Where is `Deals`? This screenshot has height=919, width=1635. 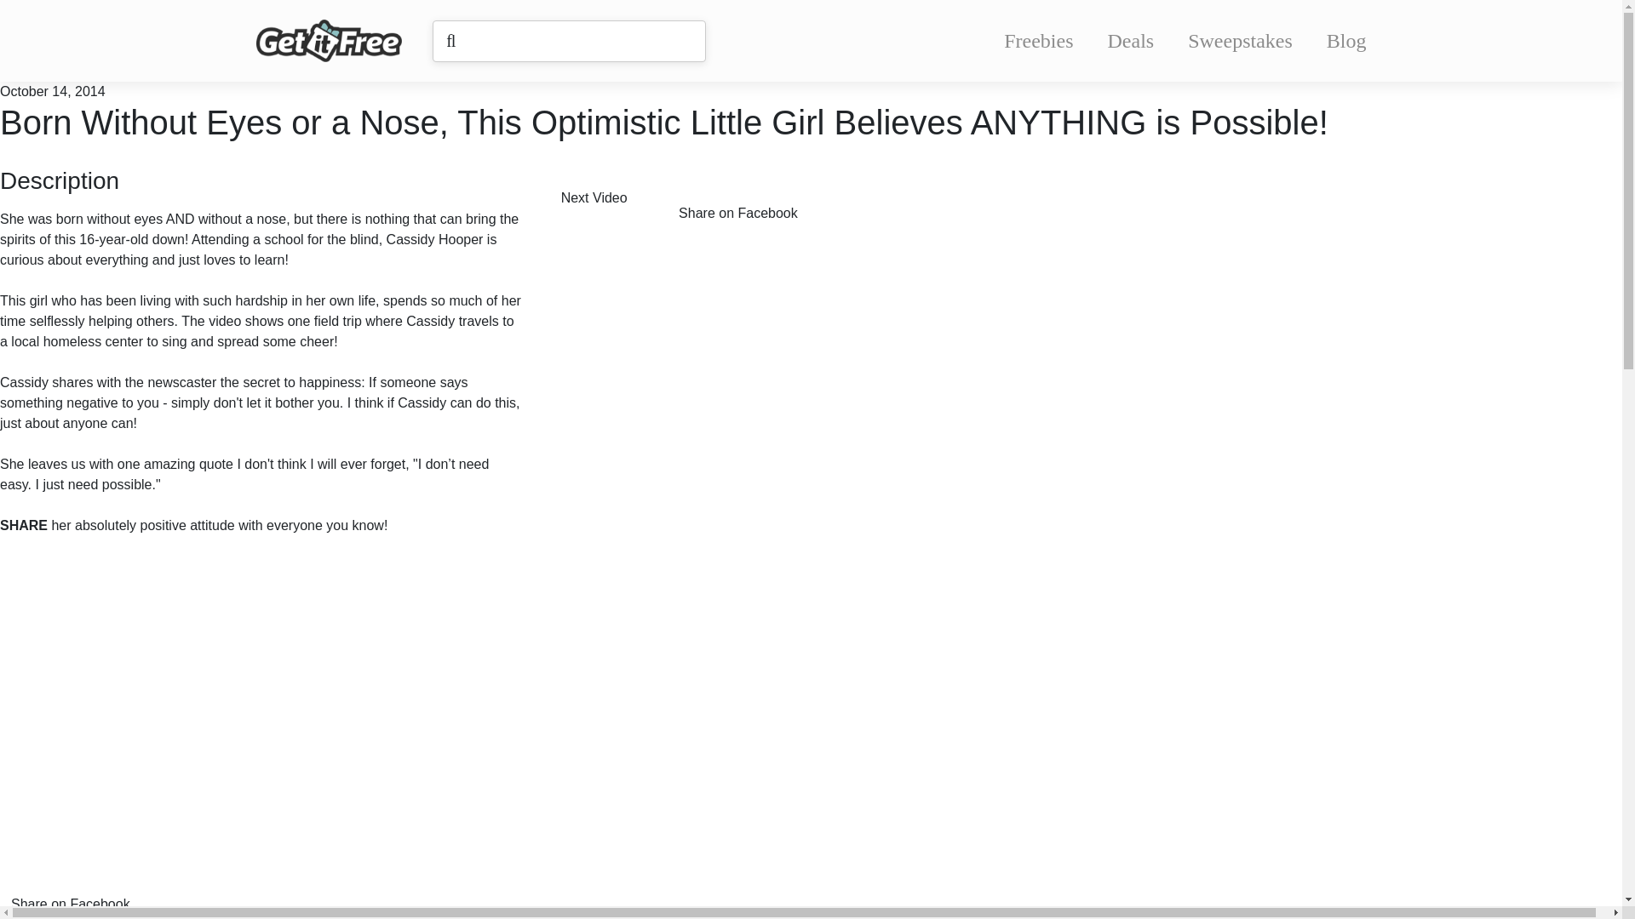
Deals is located at coordinates (1131, 40).